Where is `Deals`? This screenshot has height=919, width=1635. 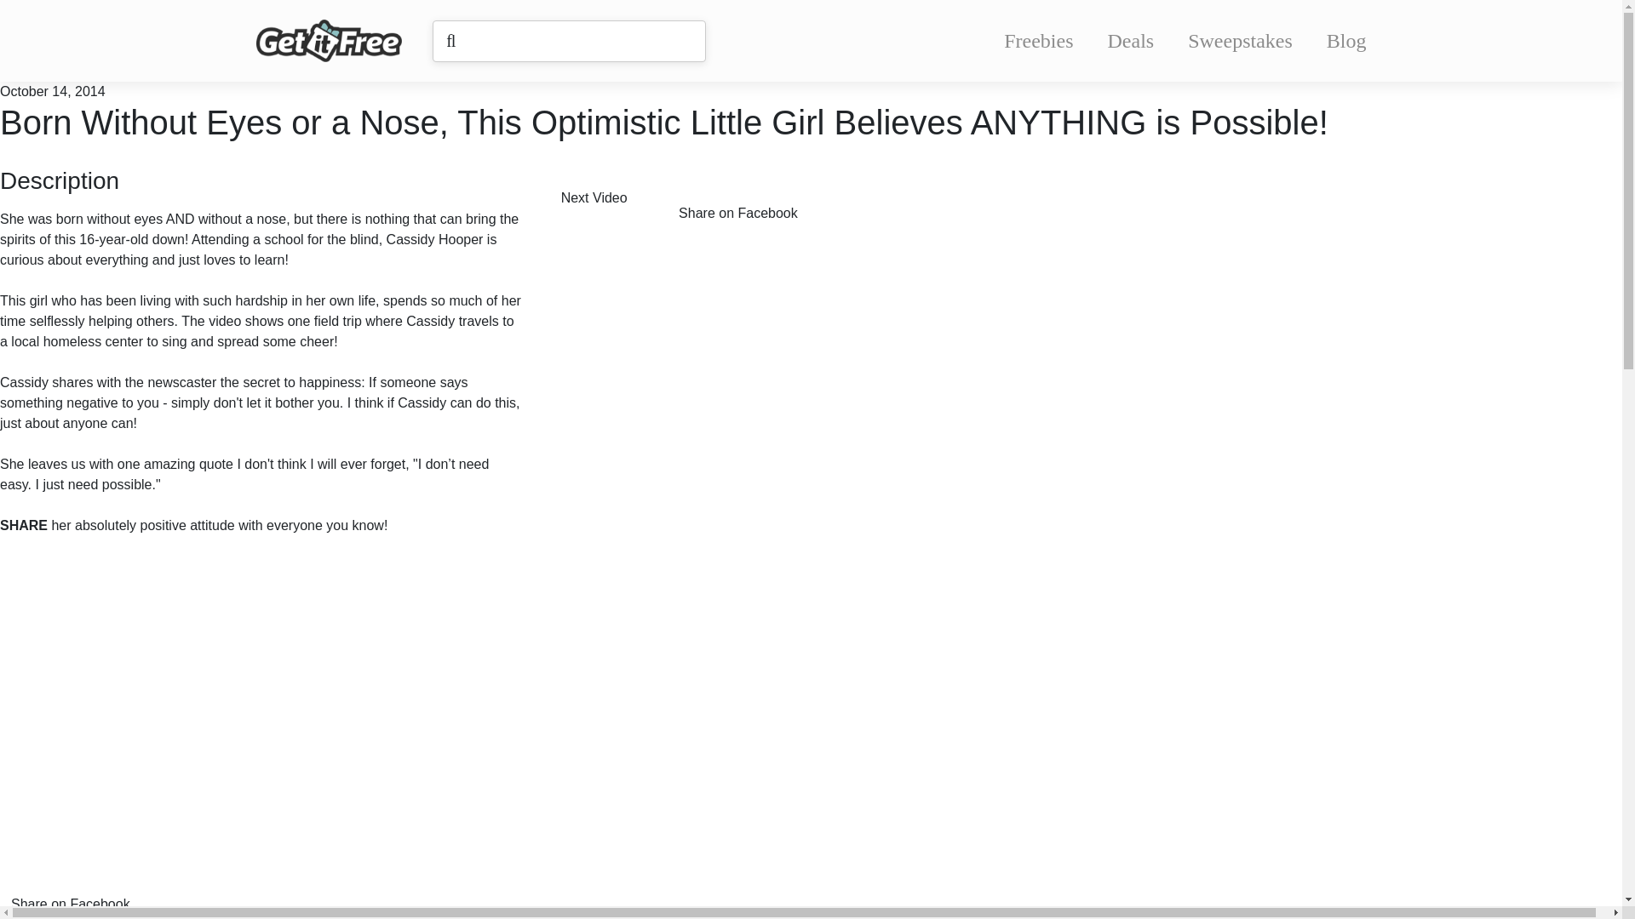
Deals is located at coordinates (1131, 40).